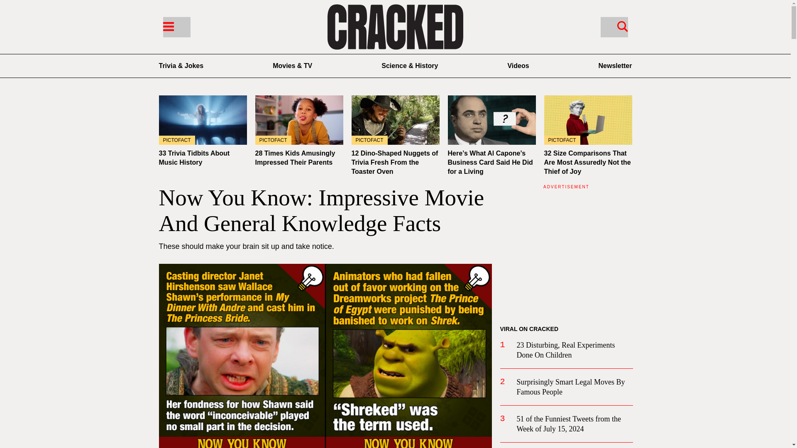 This screenshot has height=448, width=797. Describe the element at coordinates (168, 26) in the screenshot. I see `Menu` at that location.